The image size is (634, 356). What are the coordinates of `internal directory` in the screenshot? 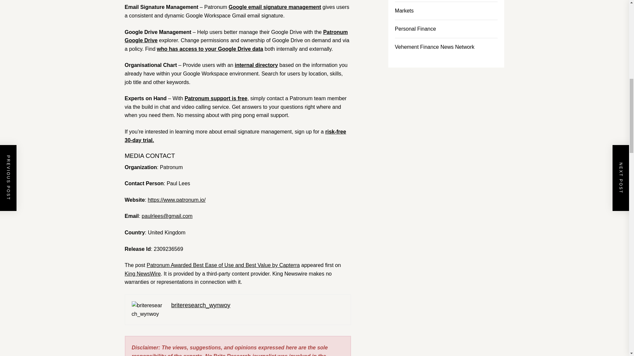 It's located at (256, 65).